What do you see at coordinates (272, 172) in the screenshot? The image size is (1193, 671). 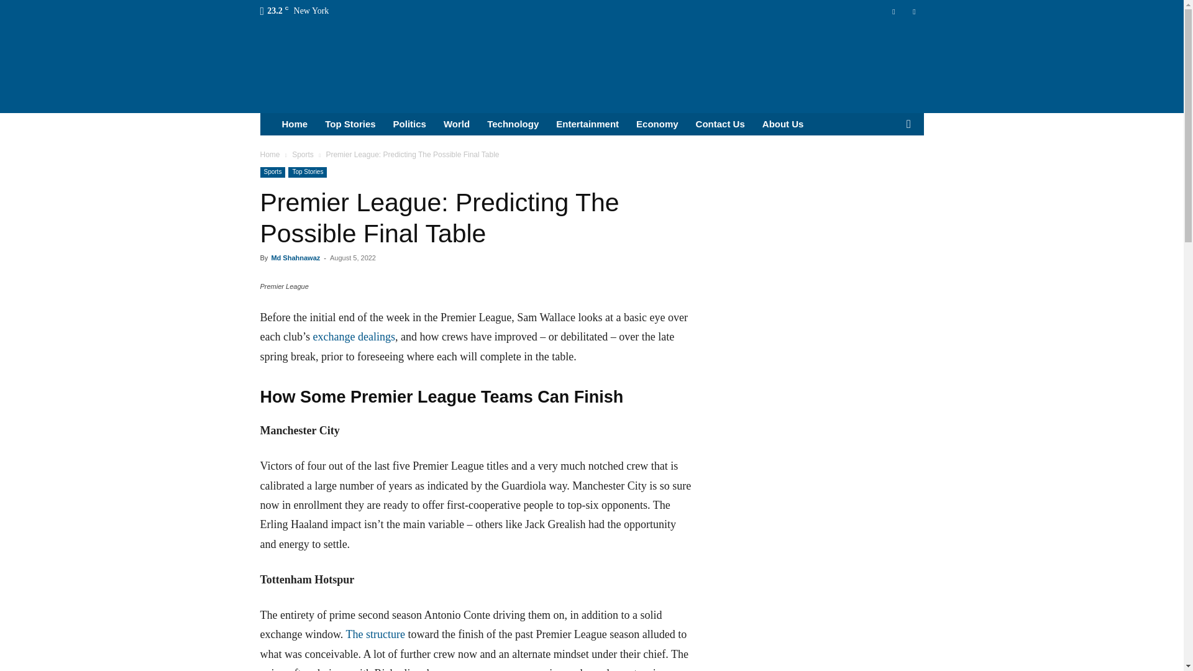 I see `Sports` at bounding box center [272, 172].